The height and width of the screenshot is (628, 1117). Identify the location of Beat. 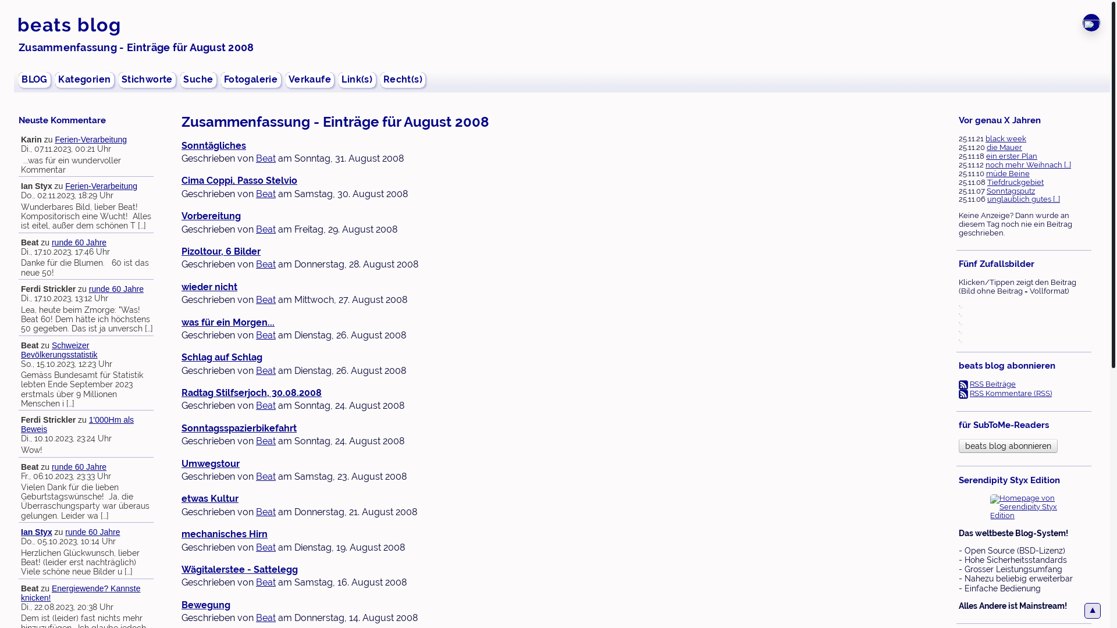
(266, 618).